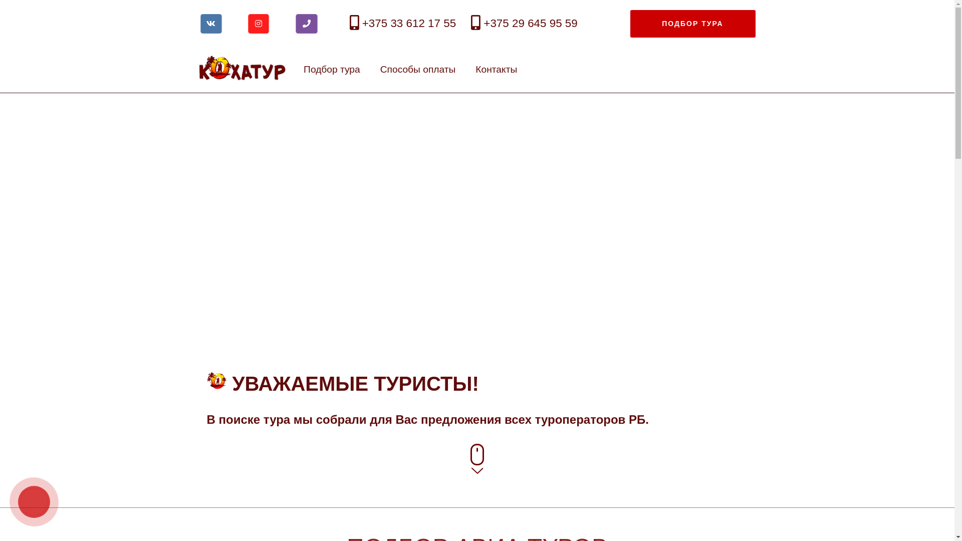 The image size is (962, 541). What do you see at coordinates (524, 23) in the screenshot?
I see `+375 29 645 95 59` at bounding box center [524, 23].